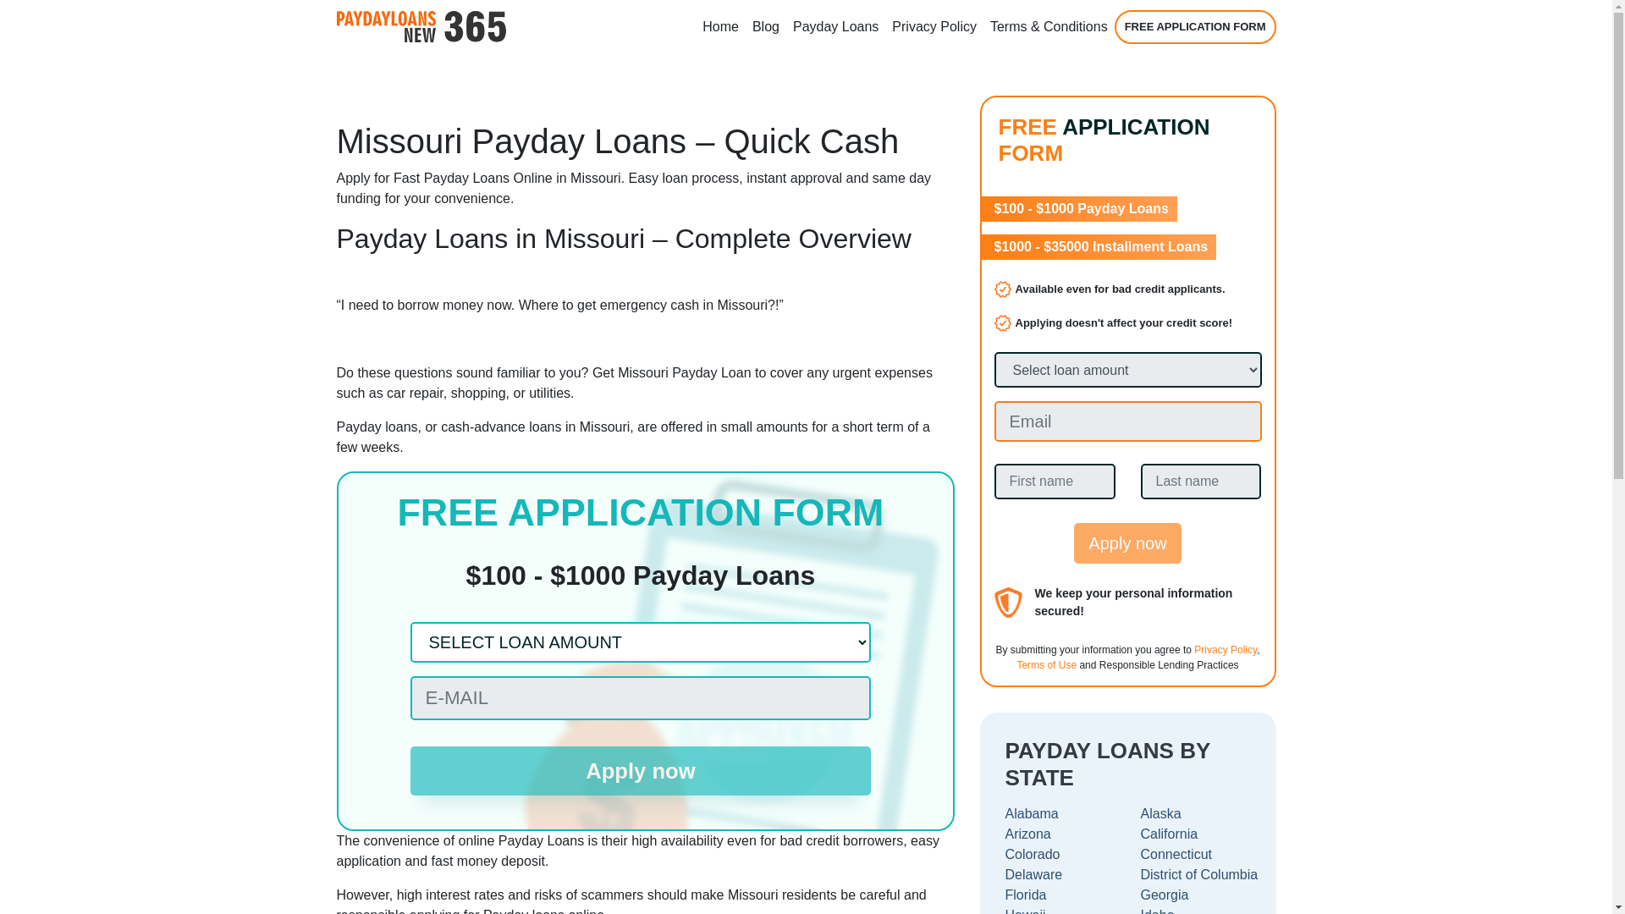 This screenshot has height=914, width=1625. I want to click on Free Application Form, so click(1195, 27).